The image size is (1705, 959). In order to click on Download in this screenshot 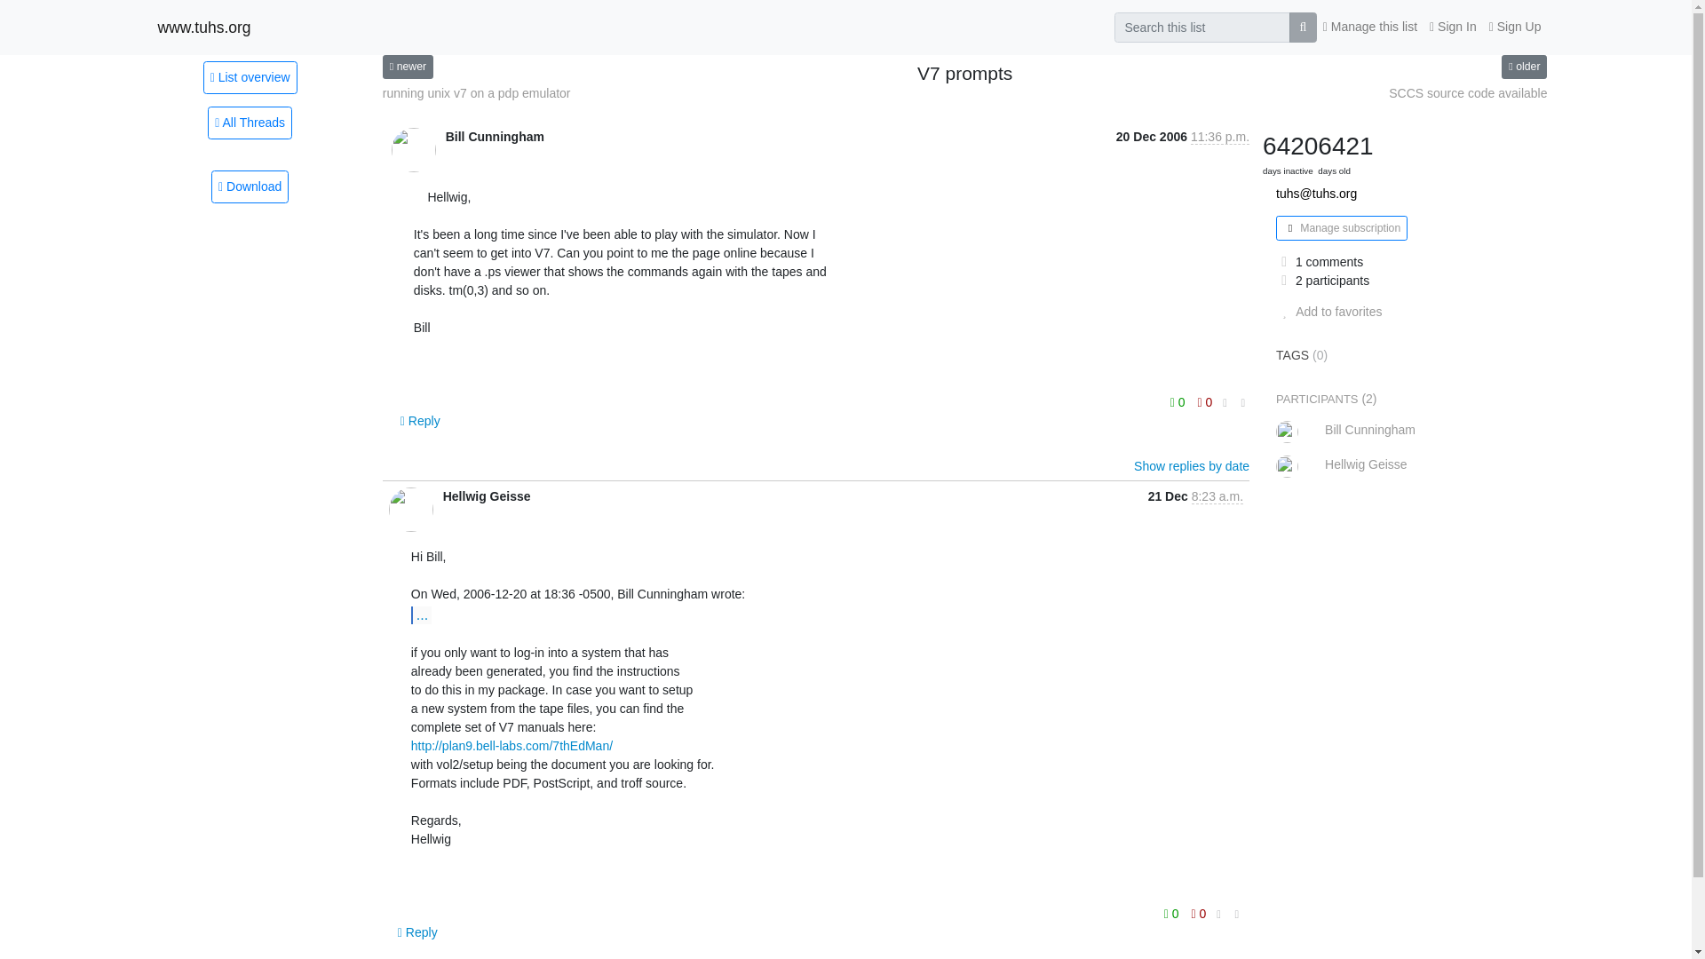, I will do `click(250, 186)`.